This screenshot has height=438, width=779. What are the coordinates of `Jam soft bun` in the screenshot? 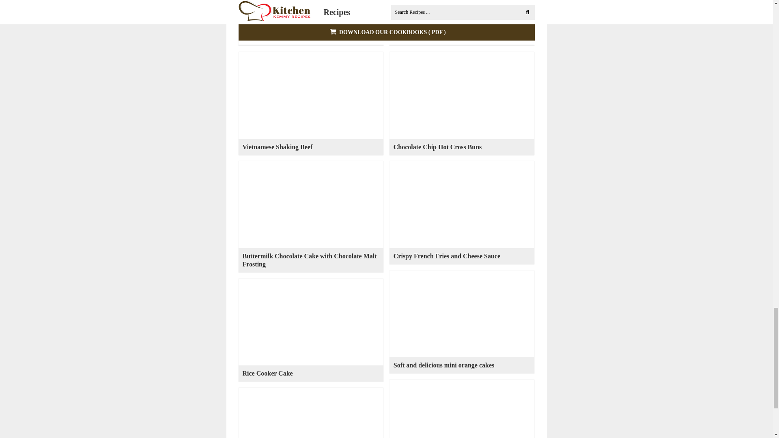 It's located at (260, 38).